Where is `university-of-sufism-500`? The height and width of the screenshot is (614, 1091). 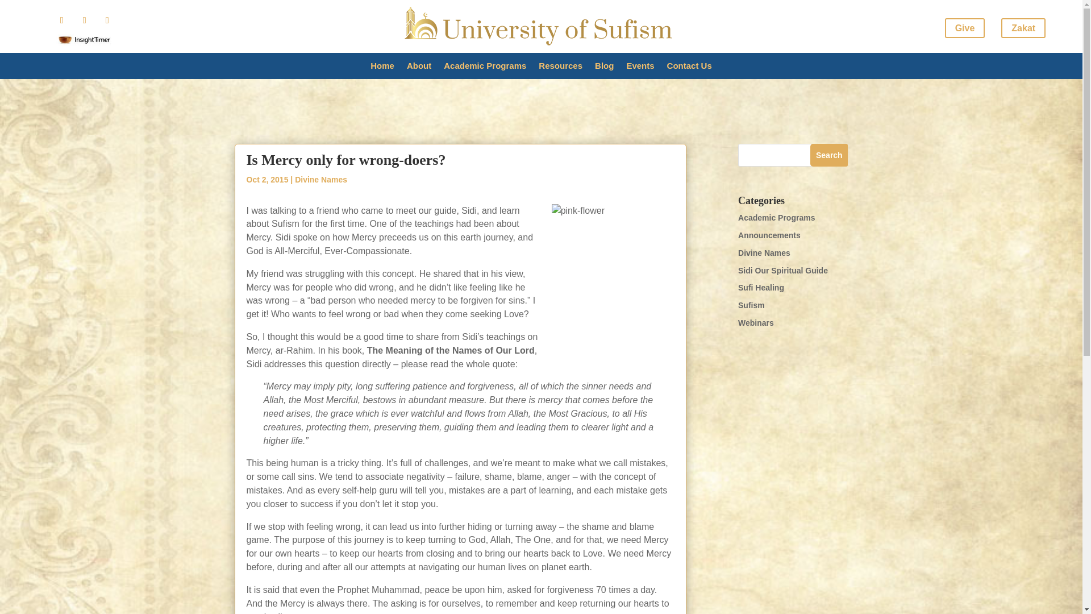 university-of-sufism-500 is located at coordinates (541, 26).